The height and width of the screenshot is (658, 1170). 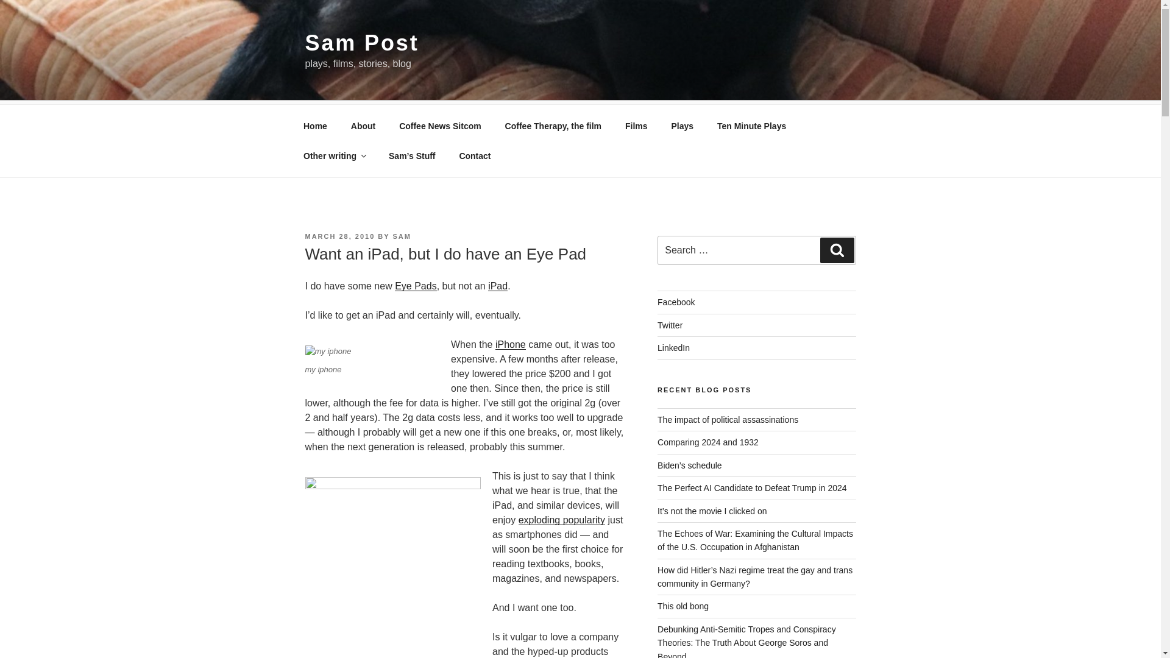 I want to click on Coffee News Sitcom, so click(x=440, y=126).